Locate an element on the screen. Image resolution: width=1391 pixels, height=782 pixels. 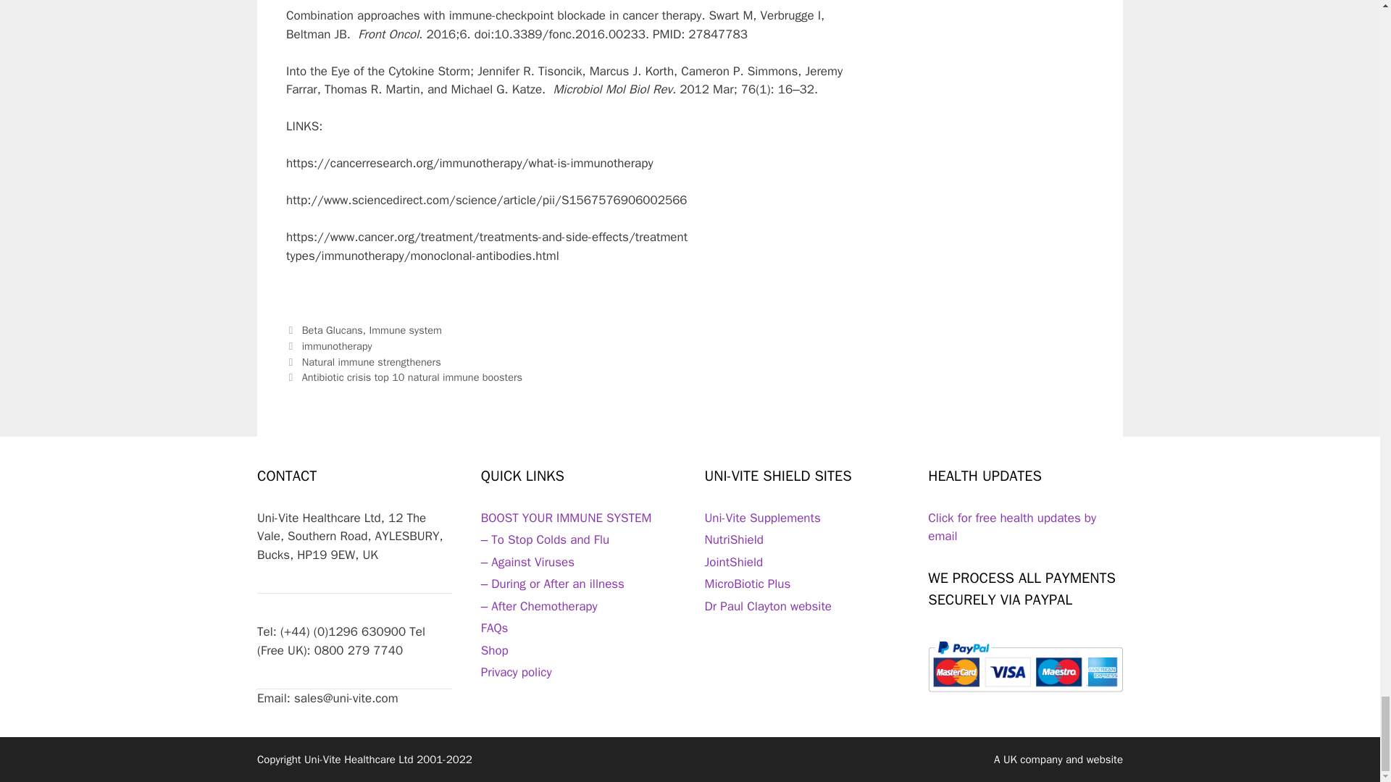
Beta Glucans is located at coordinates (332, 330).